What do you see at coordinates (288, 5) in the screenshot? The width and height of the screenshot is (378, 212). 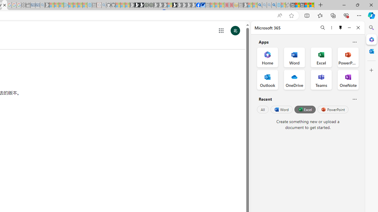 I see `Favorites - Sleeping` at bounding box center [288, 5].